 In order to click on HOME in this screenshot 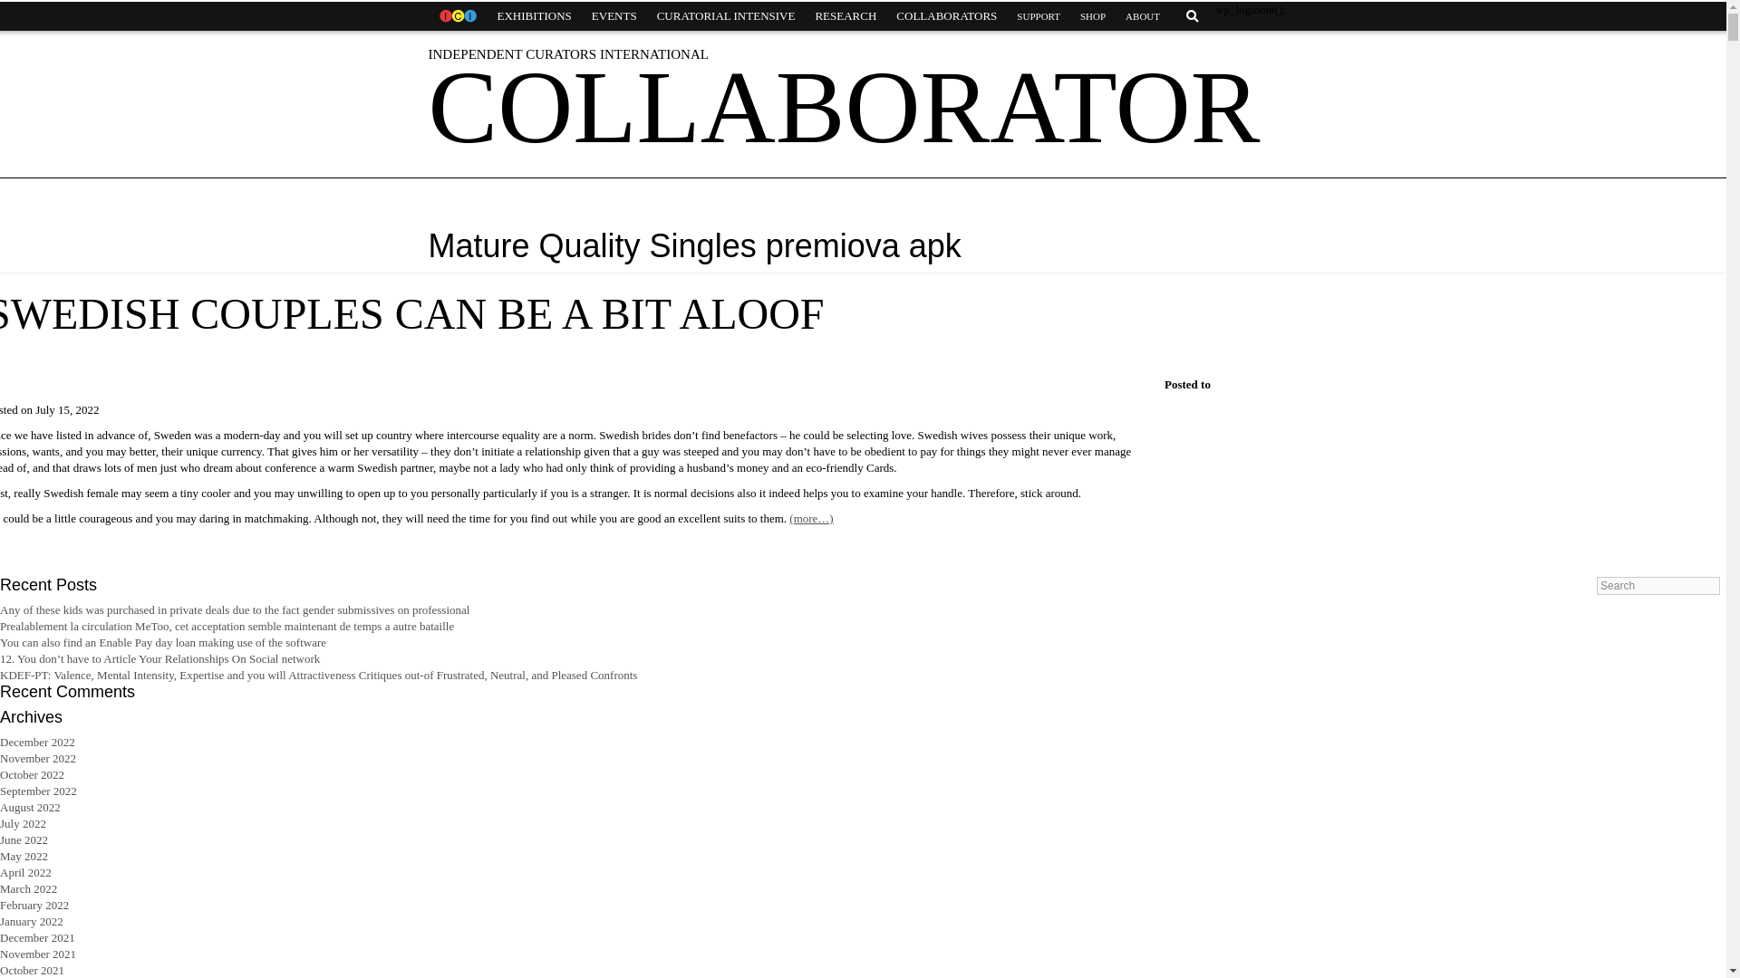, I will do `click(457, 16)`.